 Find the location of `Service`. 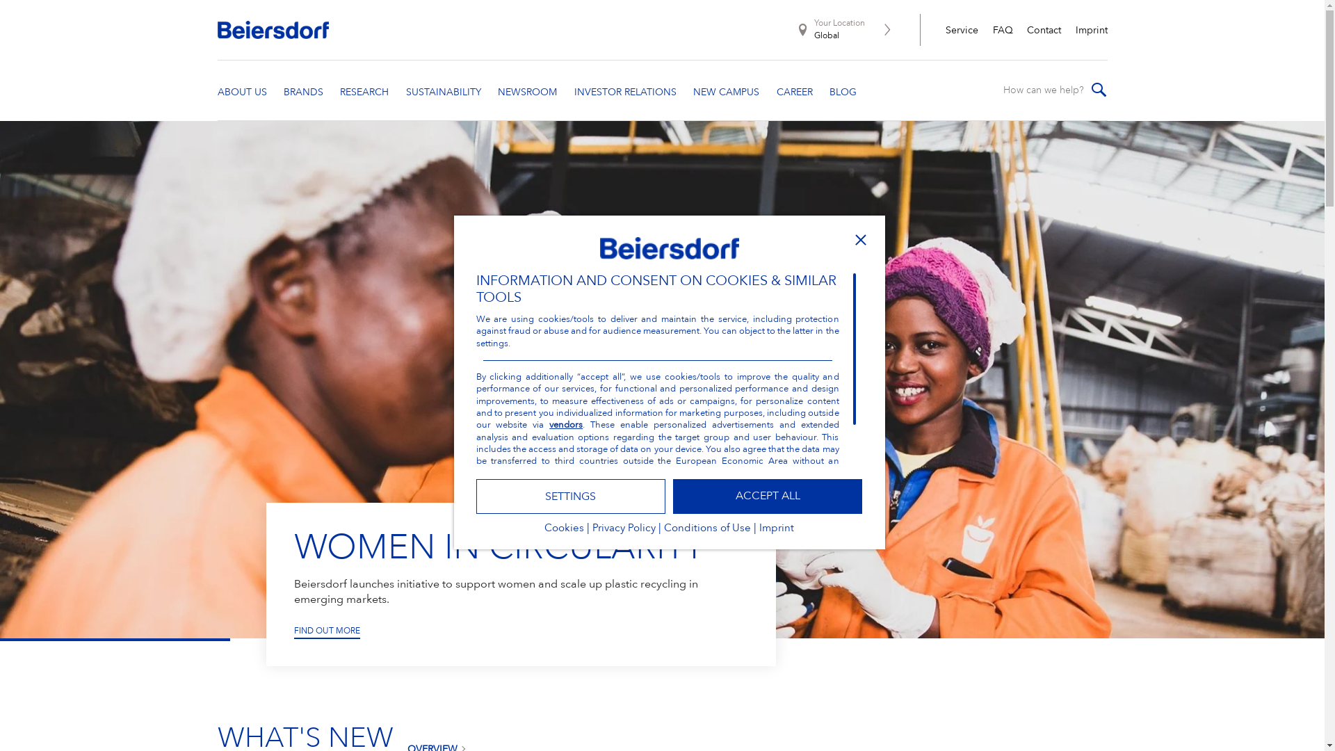

Service is located at coordinates (962, 31).